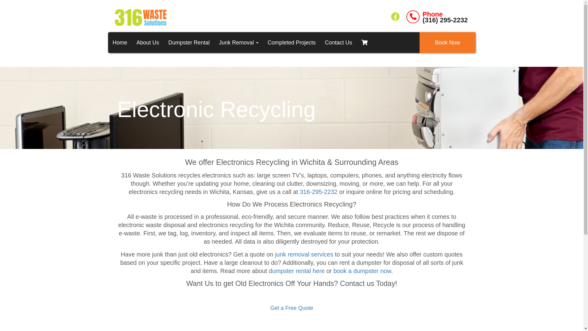  What do you see at coordinates (189, 43) in the screenshot?
I see `Dumpster Rental` at bounding box center [189, 43].